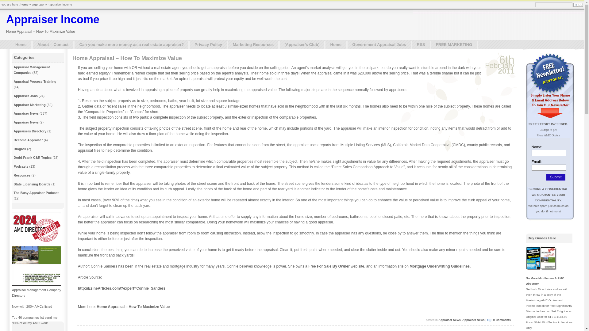  I want to click on Appraisal Management Companies, so click(31, 70).